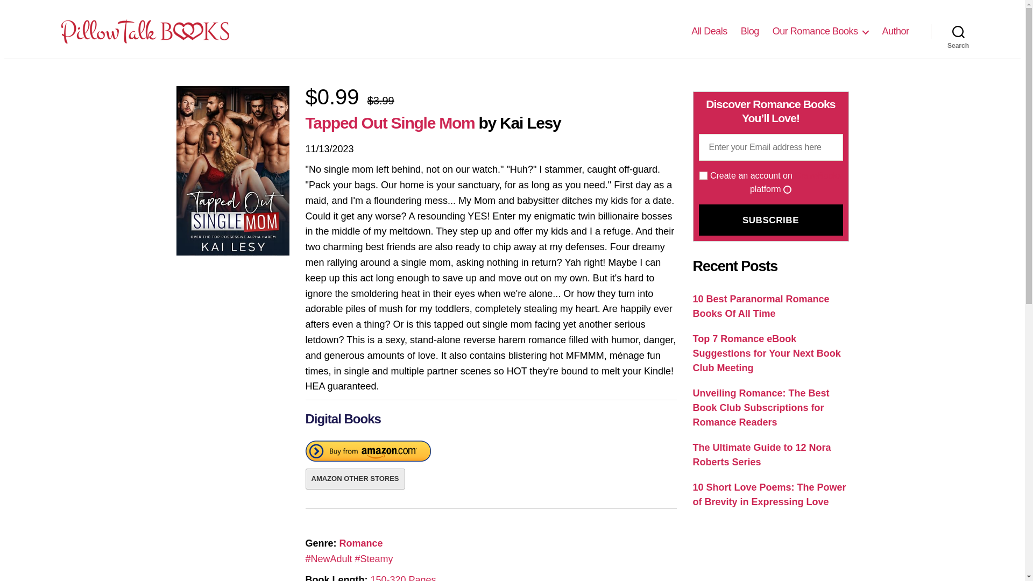 This screenshot has height=581, width=1033. What do you see at coordinates (750, 31) in the screenshot?
I see `Blog` at bounding box center [750, 31].